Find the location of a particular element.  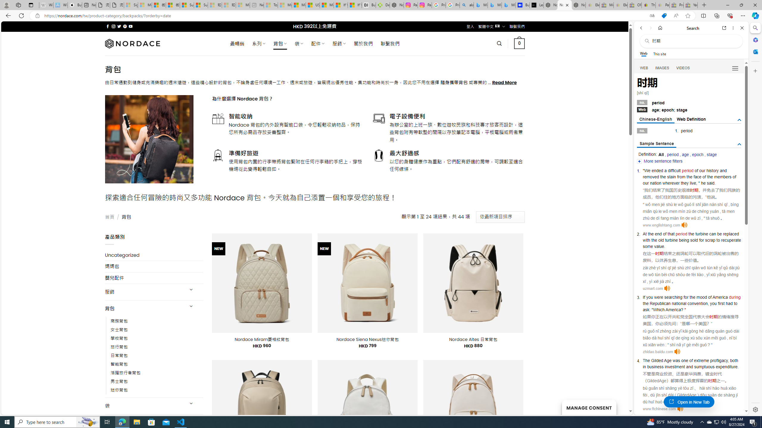

difficult is located at coordinates (674, 170).